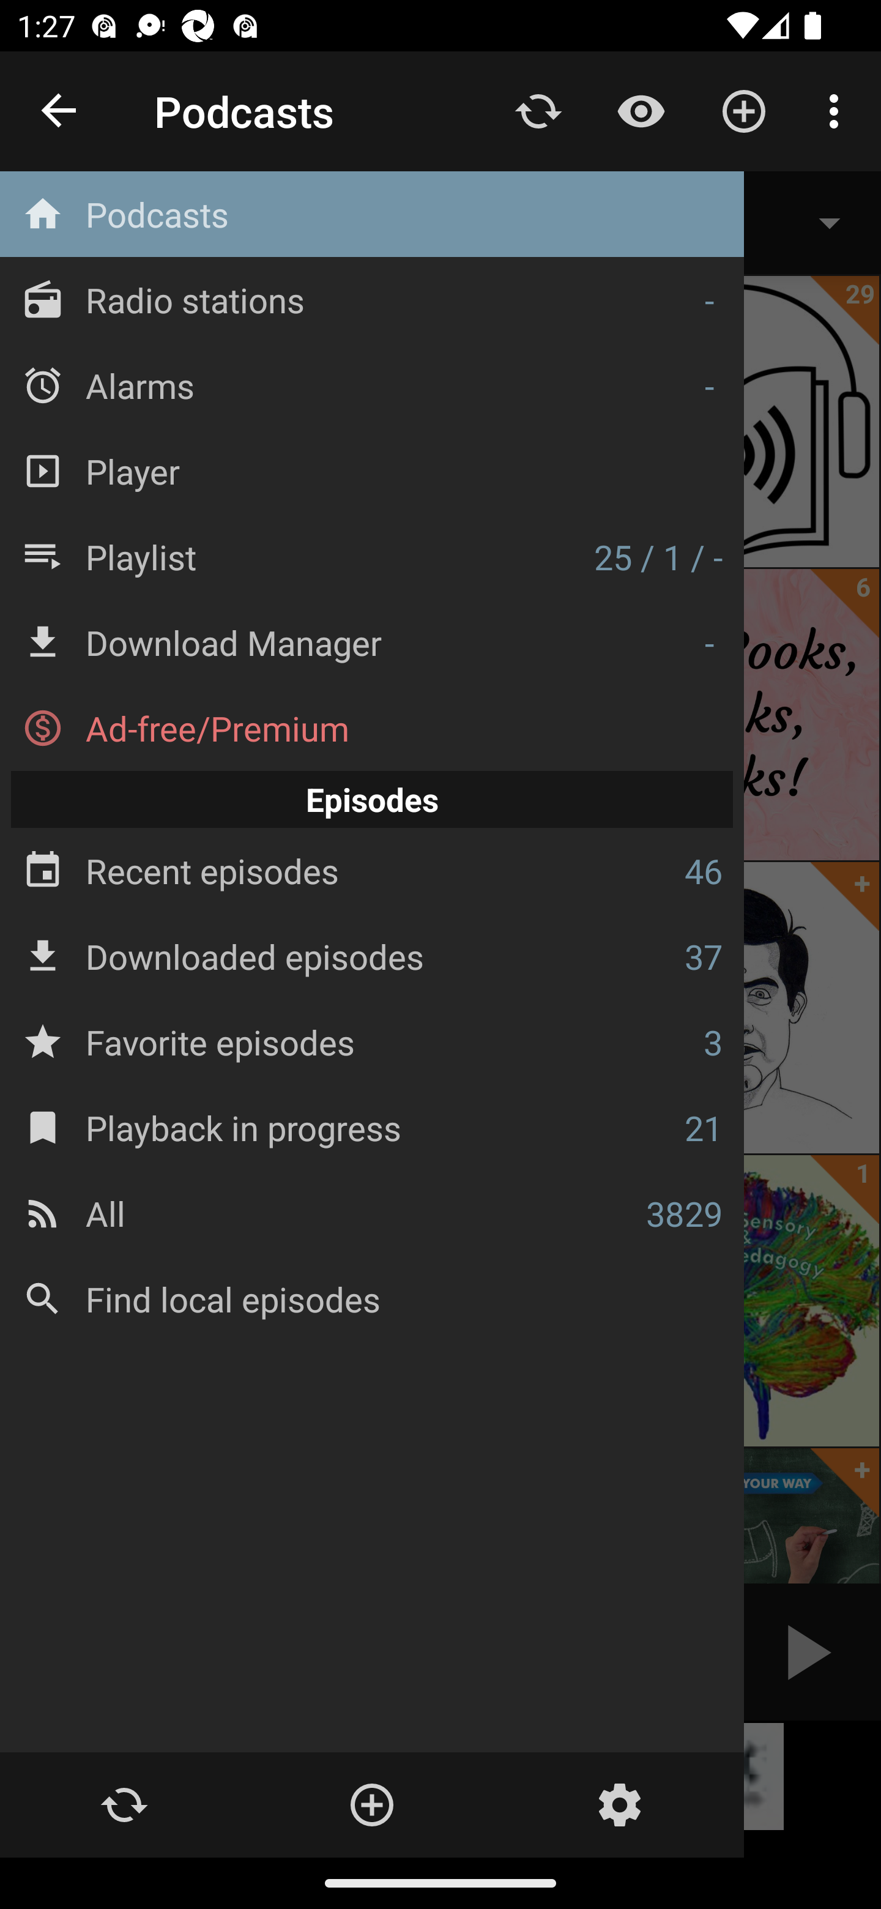  I want to click on Playlist 25 / 1 / -, so click(372, 556).